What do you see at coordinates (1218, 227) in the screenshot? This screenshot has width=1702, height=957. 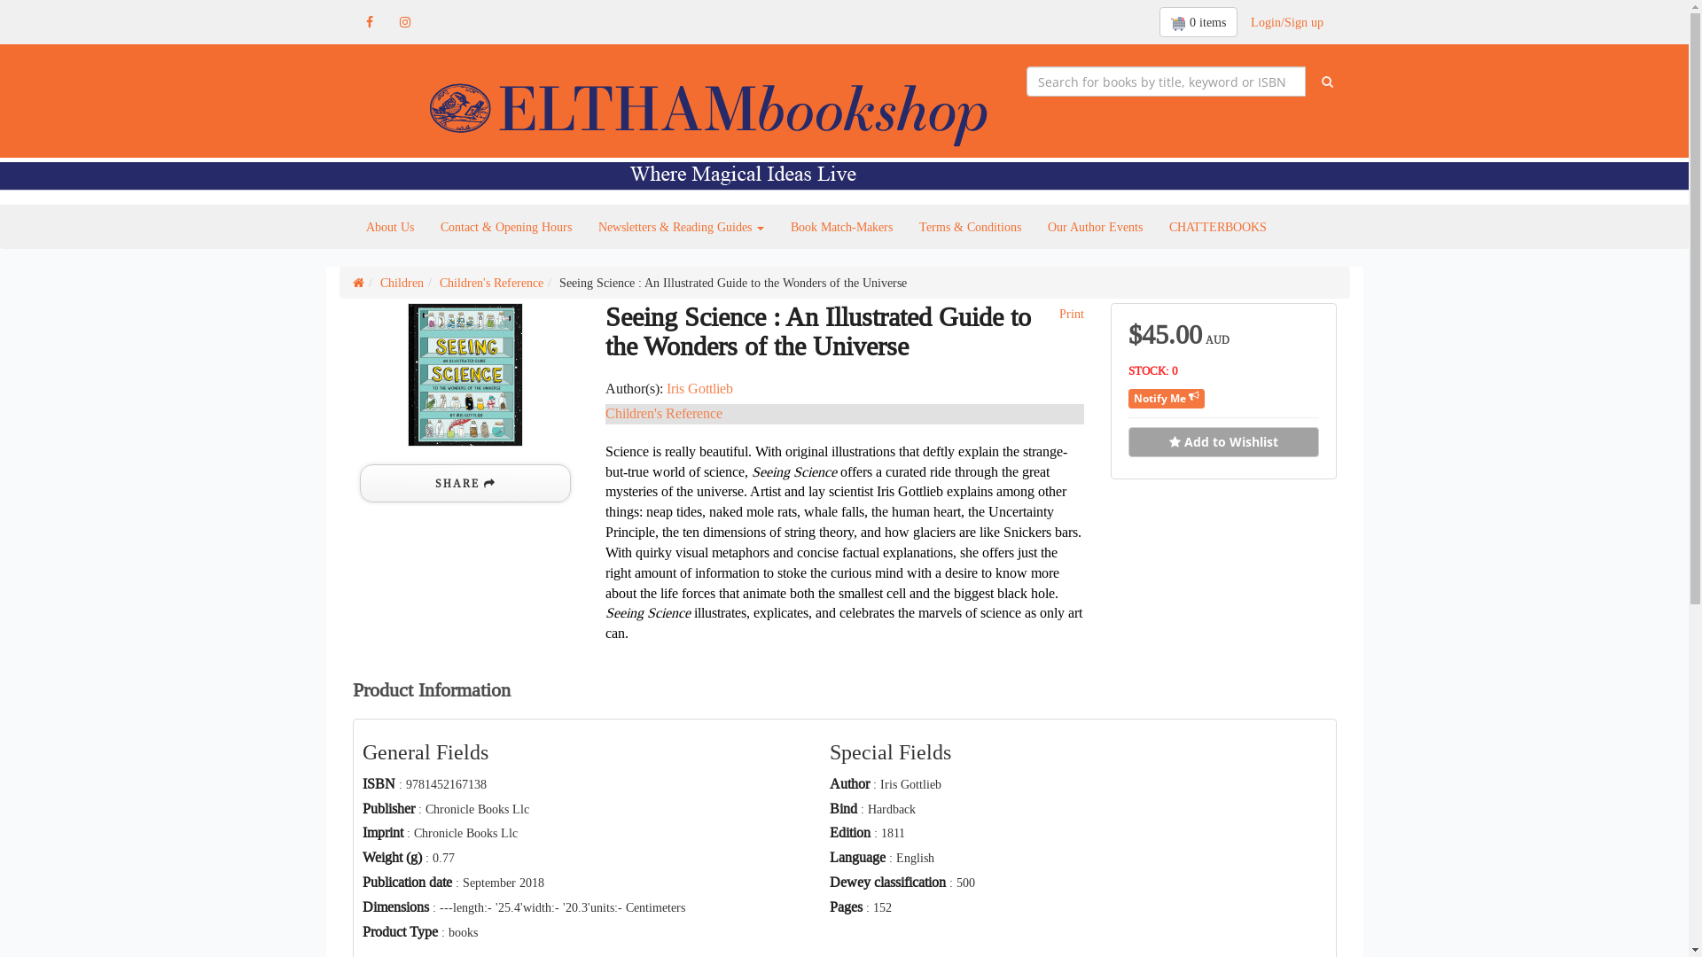 I see `CHATTERBOOKS` at bounding box center [1218, 227].